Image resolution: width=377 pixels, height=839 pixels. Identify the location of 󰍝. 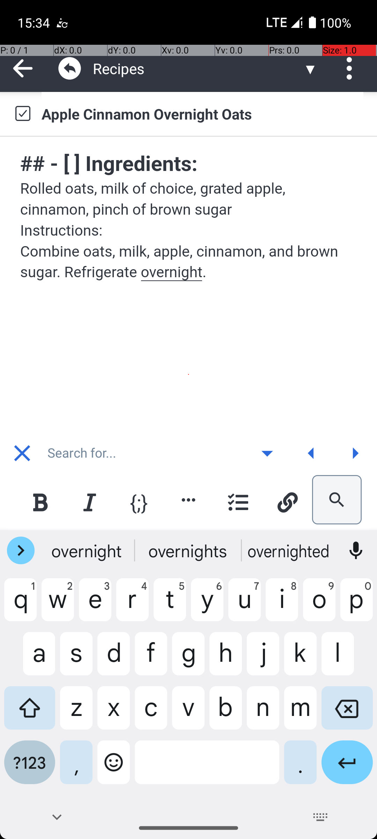
(267, 453).